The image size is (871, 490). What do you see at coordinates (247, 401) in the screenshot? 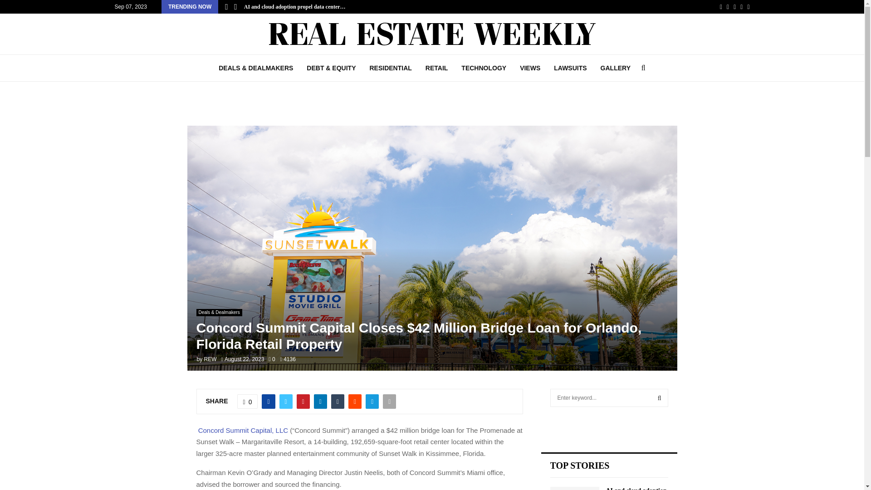
I see `Like` at bounding box center [247, 401].